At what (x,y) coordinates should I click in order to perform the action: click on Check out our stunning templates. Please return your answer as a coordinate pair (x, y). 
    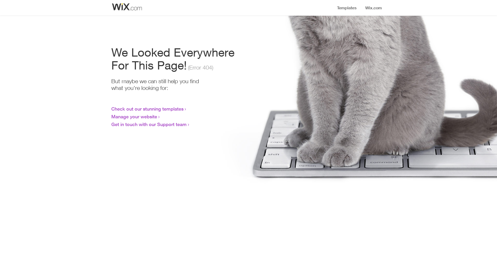
    Looking at the image, I should click on (148, 109).